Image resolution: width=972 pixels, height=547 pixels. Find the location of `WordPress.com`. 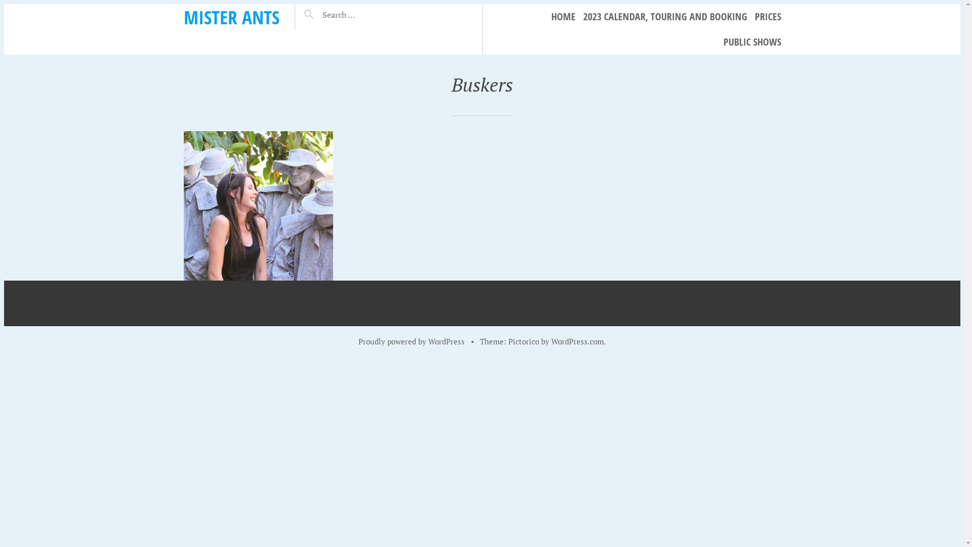

WordPress.com is located at coordinates (578, 341).